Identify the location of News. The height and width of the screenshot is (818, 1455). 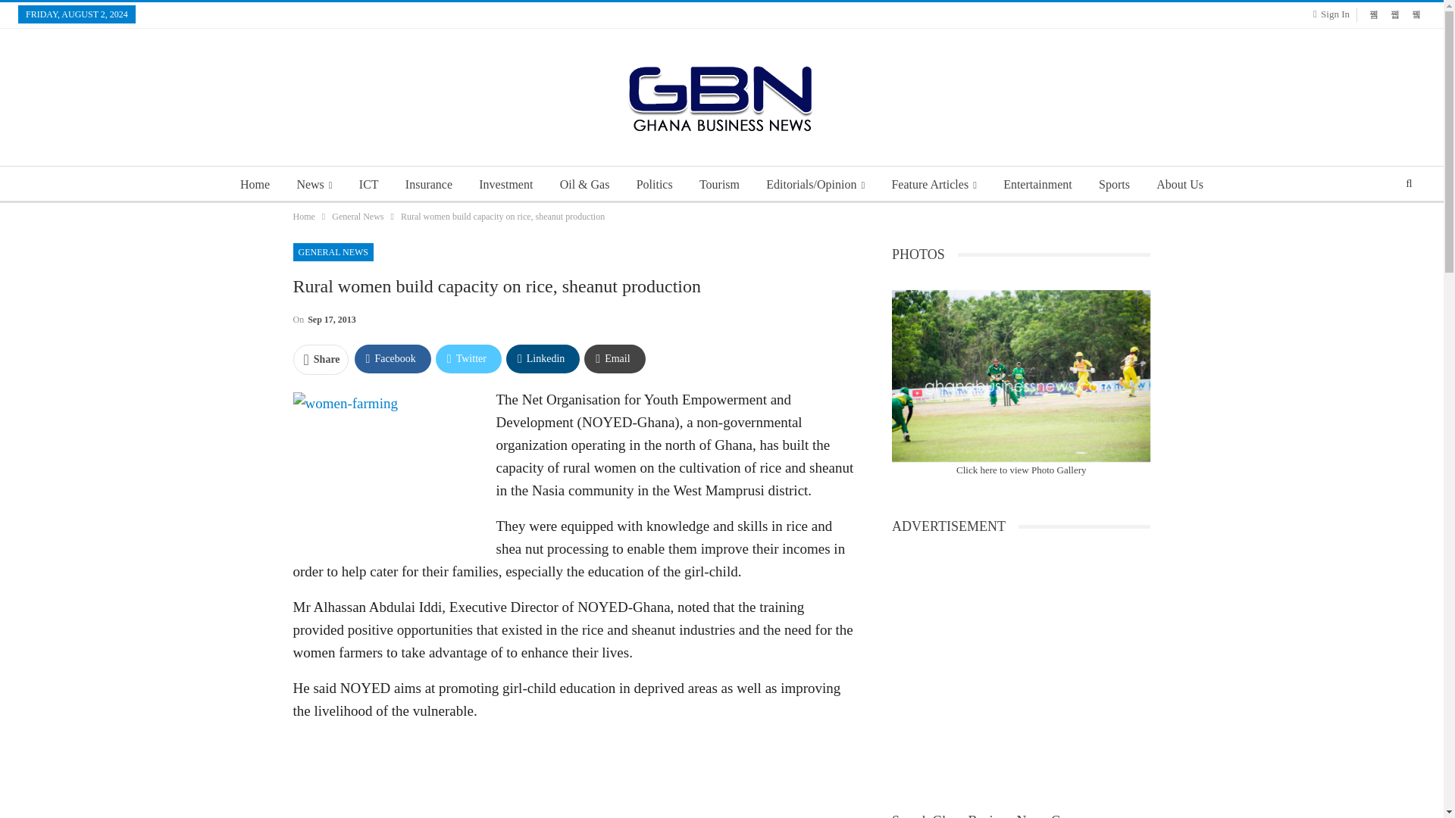
(314, 185).